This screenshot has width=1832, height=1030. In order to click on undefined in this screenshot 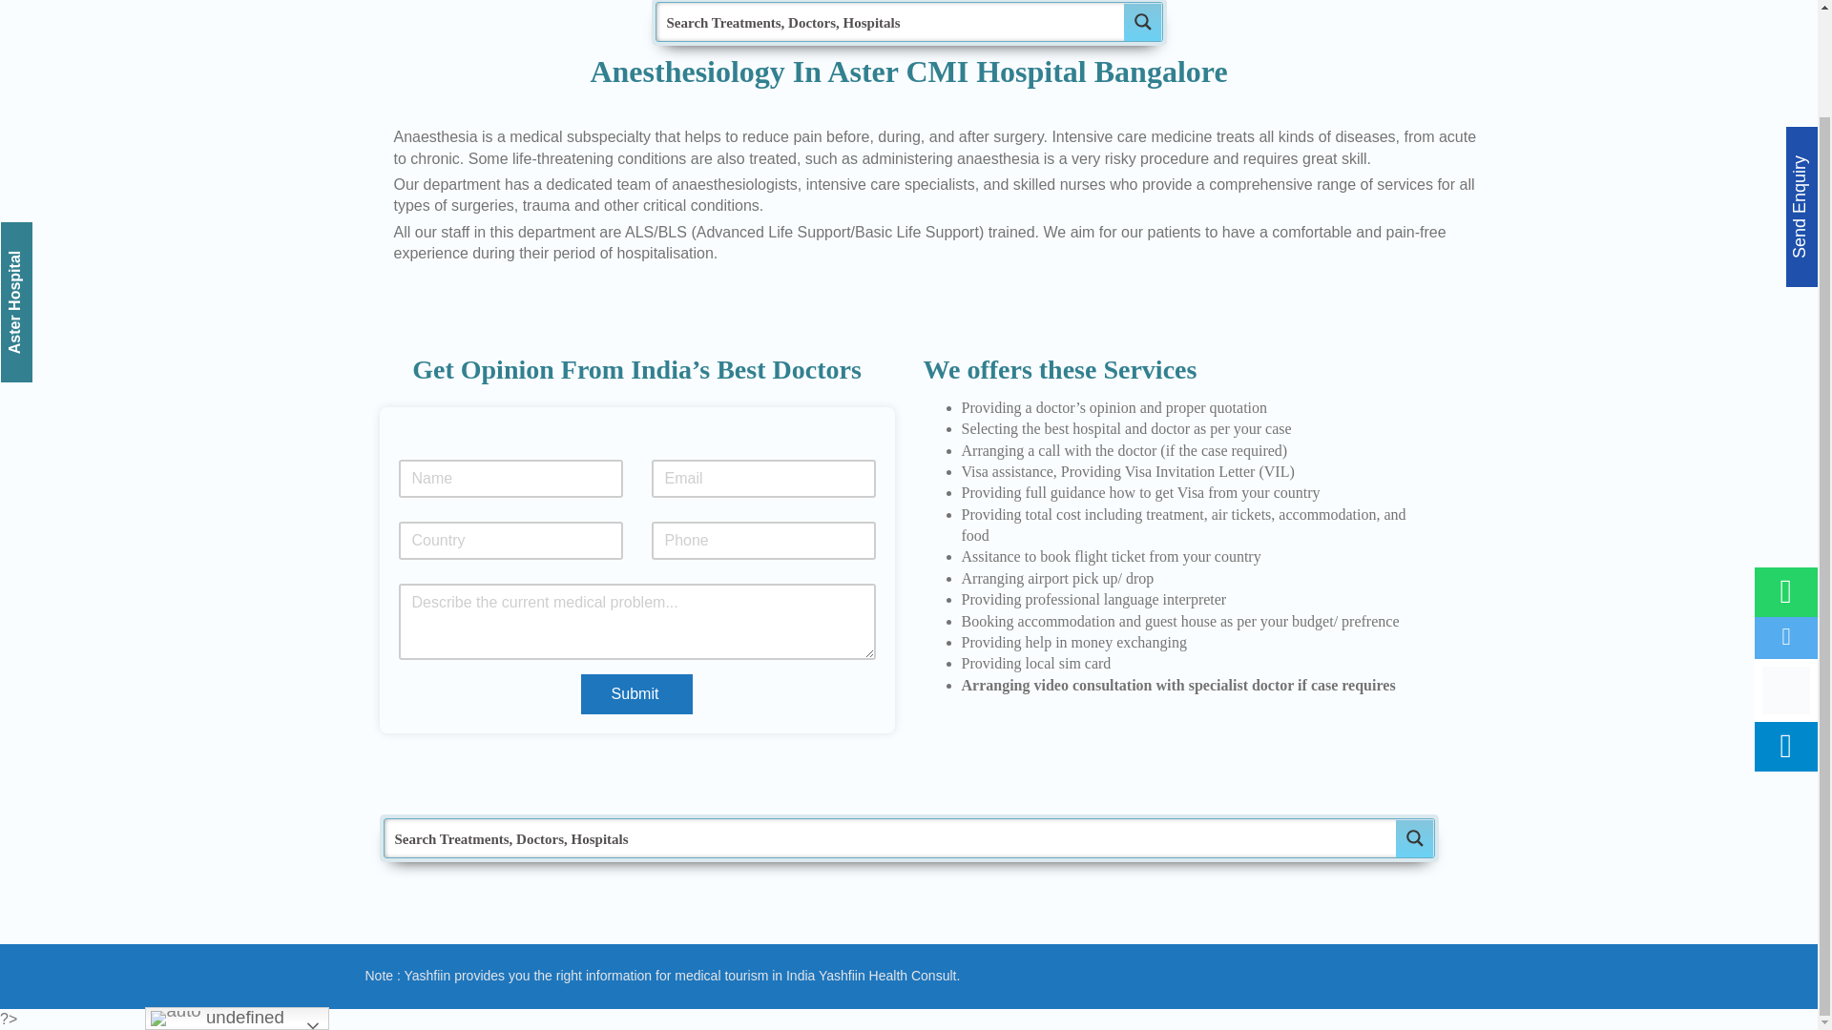, I will do `click(237, 900)`.